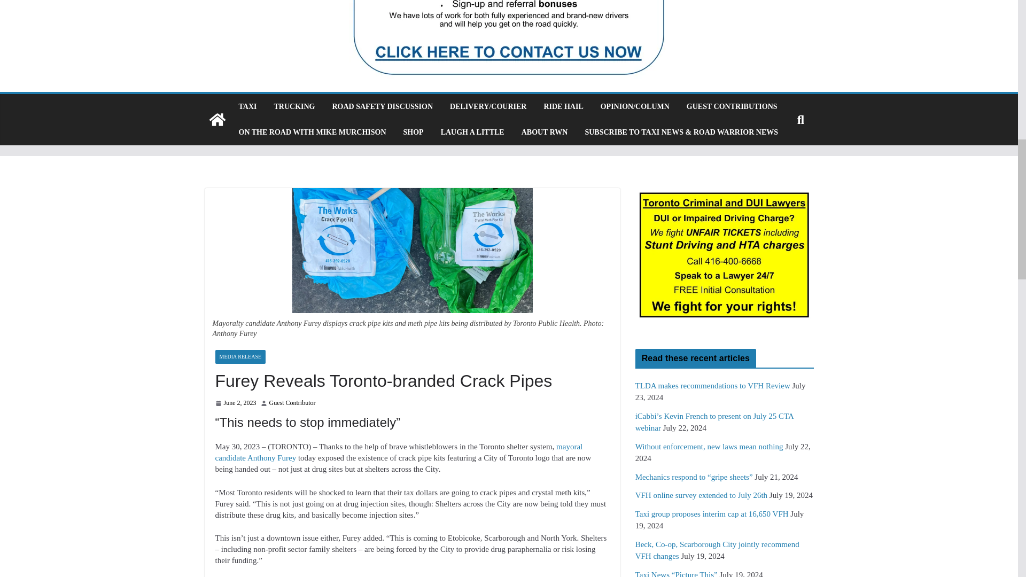 This screenshot has width=1026, height=577. Describe the element at coordinates (399, 452) in the screenshot. I see `mayoral candidate Anthony Furey` at that location.